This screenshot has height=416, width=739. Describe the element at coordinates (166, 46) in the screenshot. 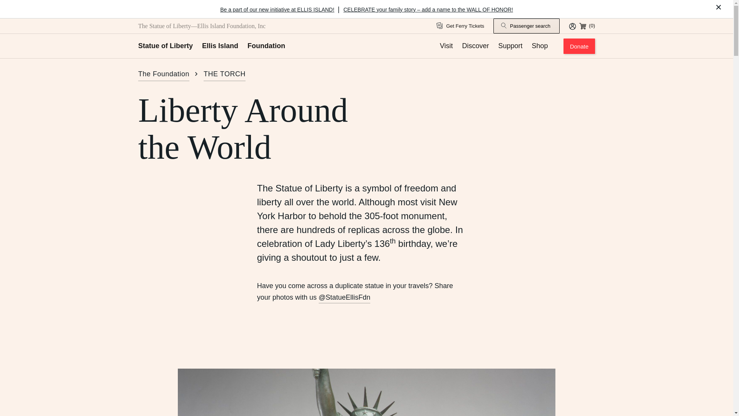

I see `Statue of Liberty` at that location.